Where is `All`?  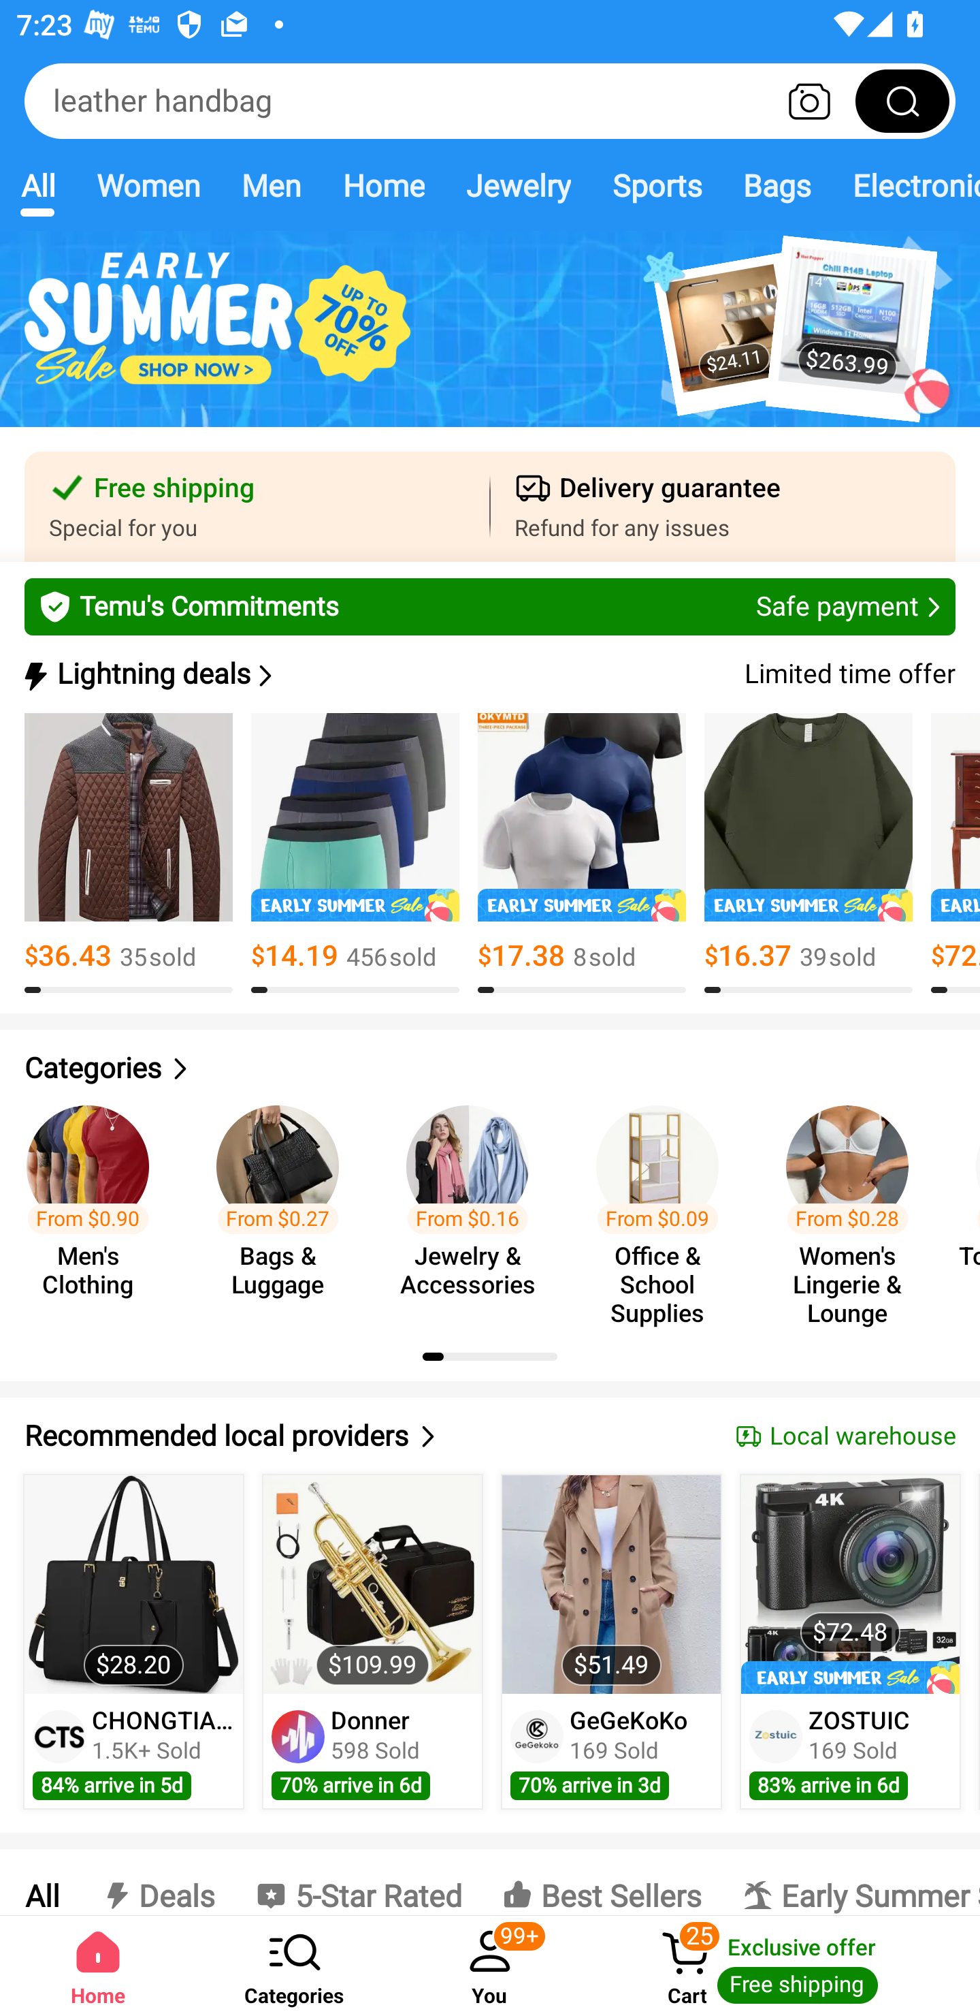
All is located at coordinates (37, 185).